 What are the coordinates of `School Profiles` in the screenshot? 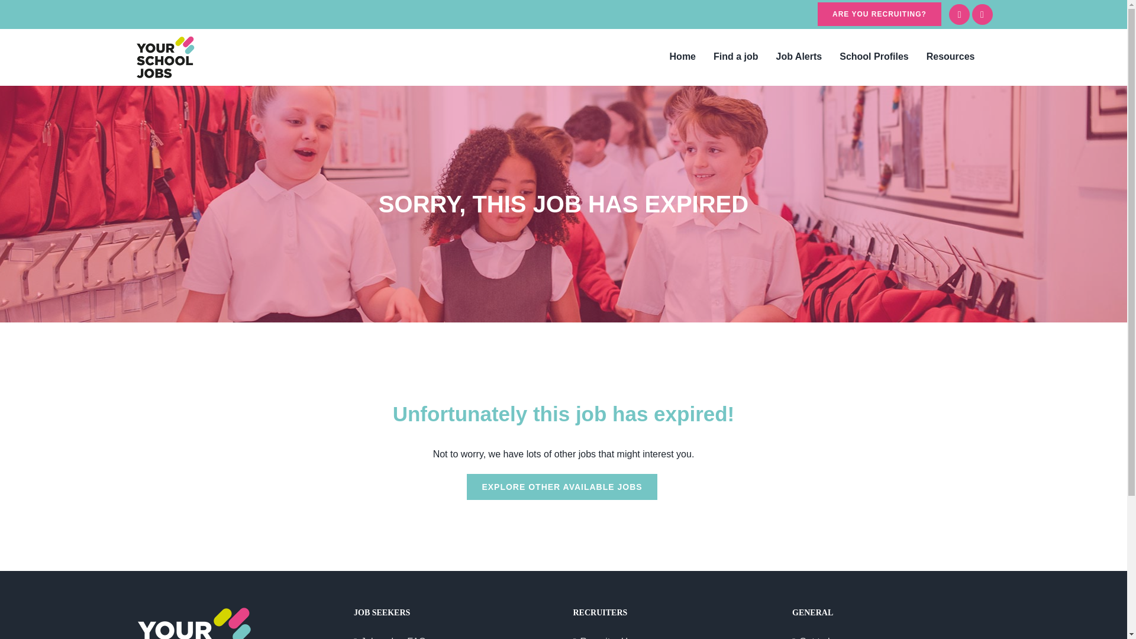 It's located at (873, 56).